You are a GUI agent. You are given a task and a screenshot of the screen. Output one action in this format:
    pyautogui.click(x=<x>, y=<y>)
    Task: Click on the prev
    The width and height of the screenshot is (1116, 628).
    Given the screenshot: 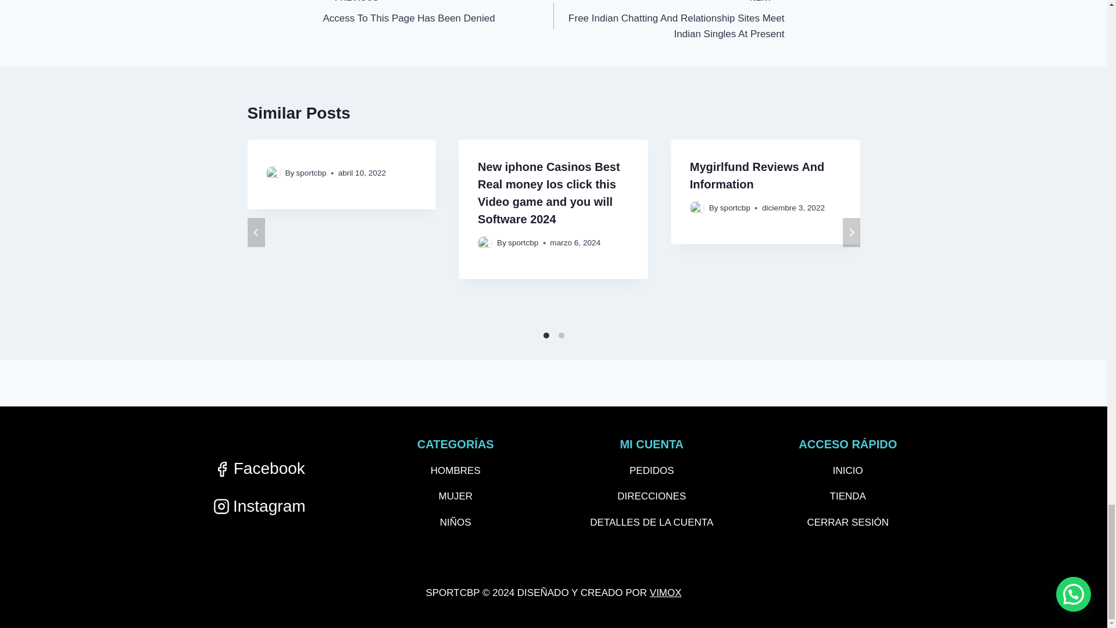 What is the action you would take?
    pyautogui.click(x=438, y=13)
    